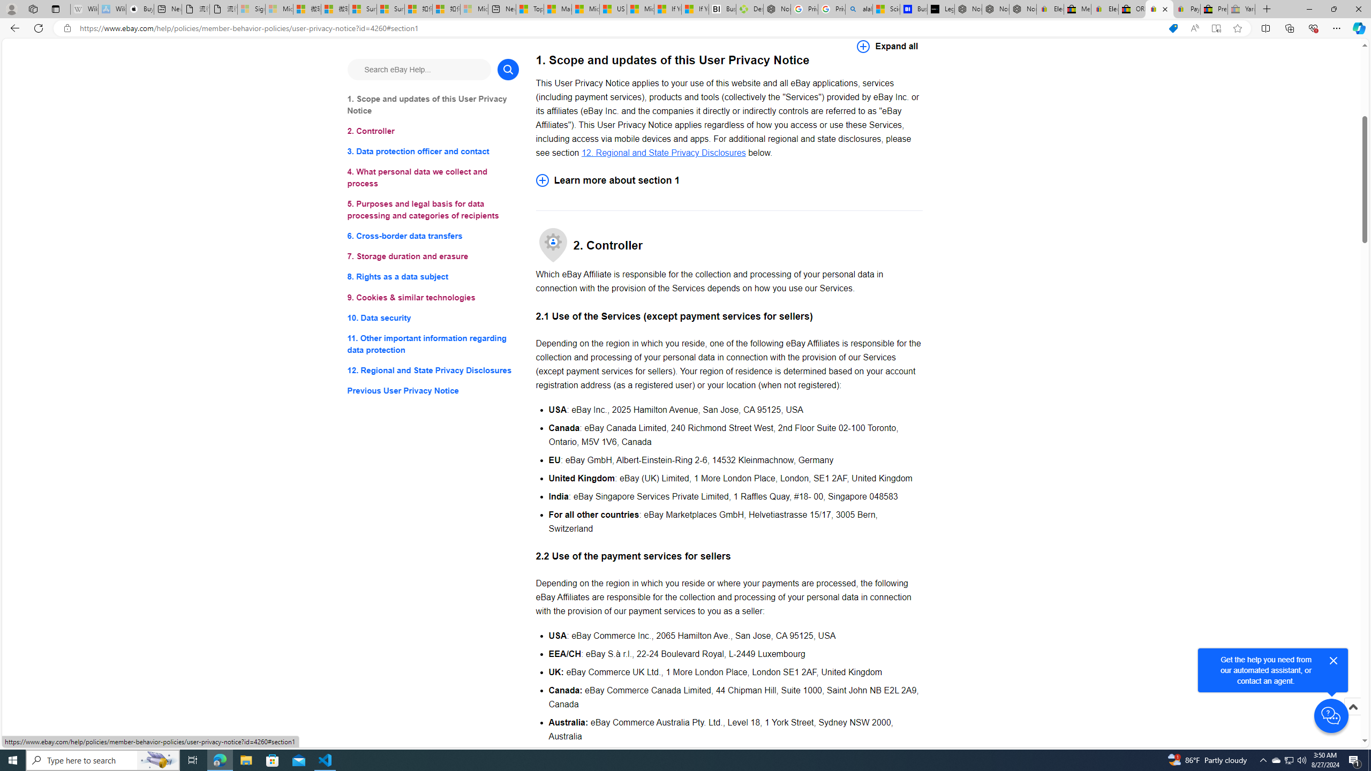 Image resolution: width=1371 pixels, height=771 pixels. What do you see at coordinates (1173, 28) in the screenshot?
I see `This site has coupons! Shopping in Microsoft Edge` at bounding box center [1173, 28].